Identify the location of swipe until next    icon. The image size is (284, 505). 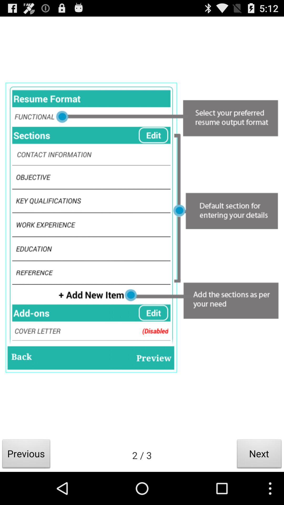
(259, 455).